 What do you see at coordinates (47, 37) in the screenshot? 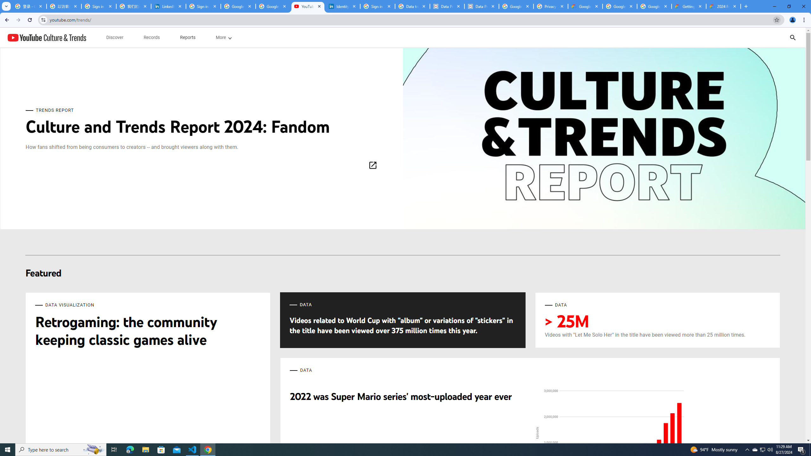
I see `YouTube Culture & Trends` at bounding box center [47, 37].